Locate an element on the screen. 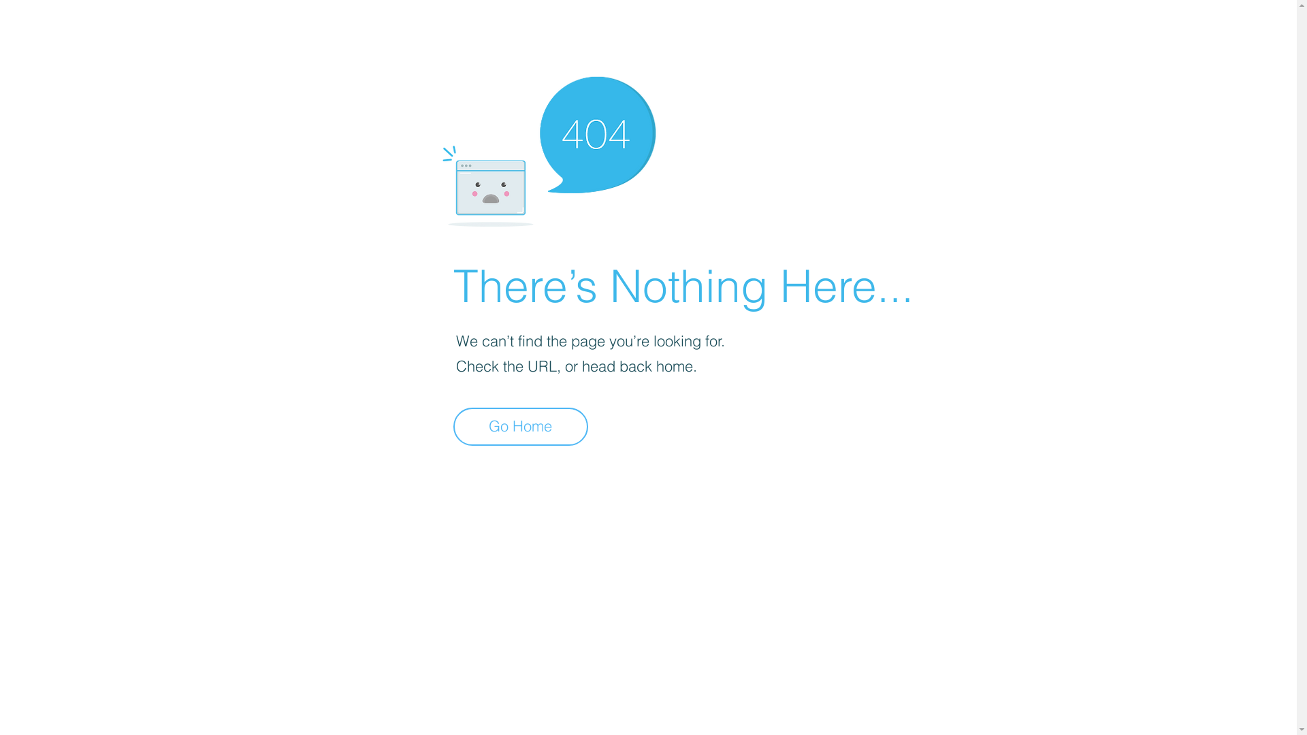 The height and width of the screenshot is (735, 1307). 404-icon_2.png is located at coordinates (549, 148).